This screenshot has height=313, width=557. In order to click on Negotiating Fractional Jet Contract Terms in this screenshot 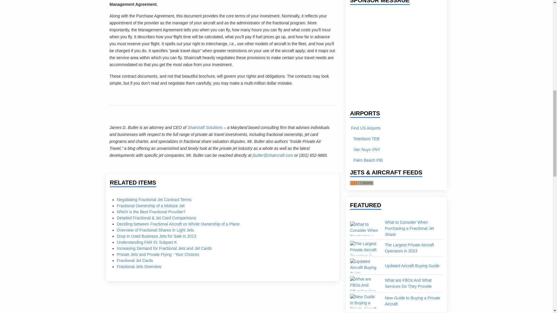, I will do `click(154, 199)`.